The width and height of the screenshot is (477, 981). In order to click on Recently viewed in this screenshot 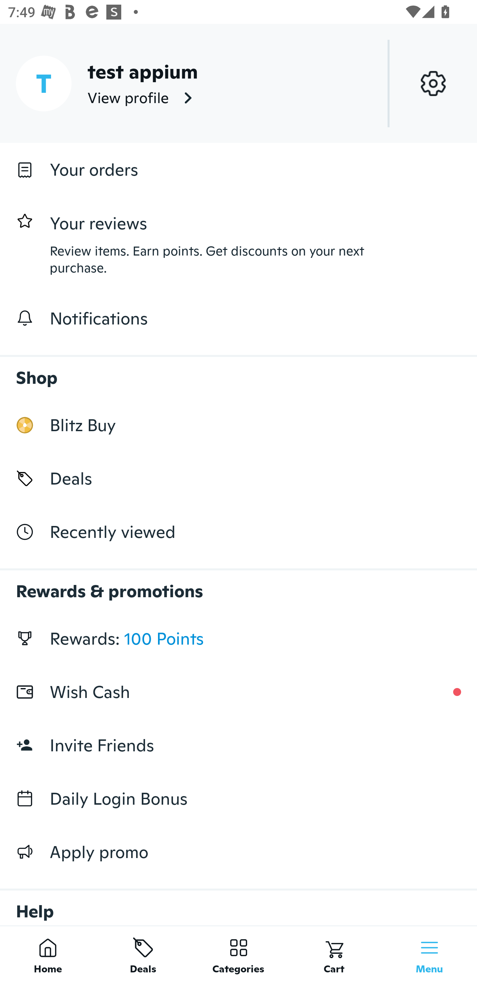, I will do `click(238, 532)`.